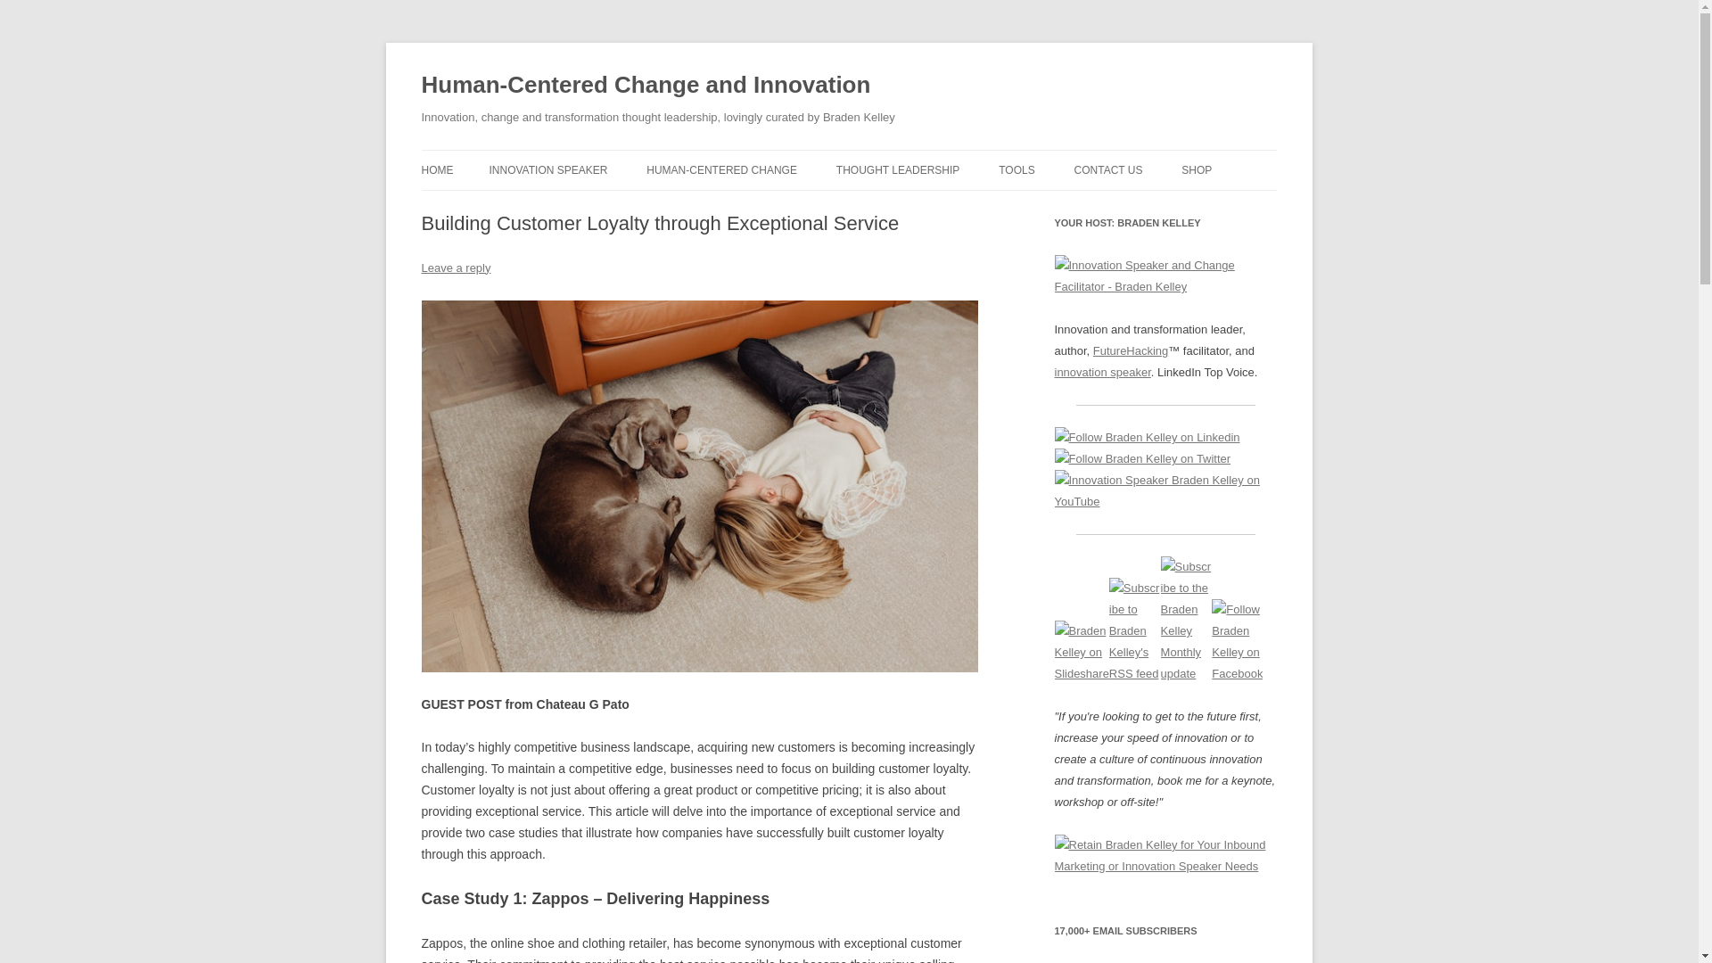  What do you see at coordinates (646, 86) in the screenshot?
I see `Human-Centered Change and Innovation` at bounding box center [646, 86].